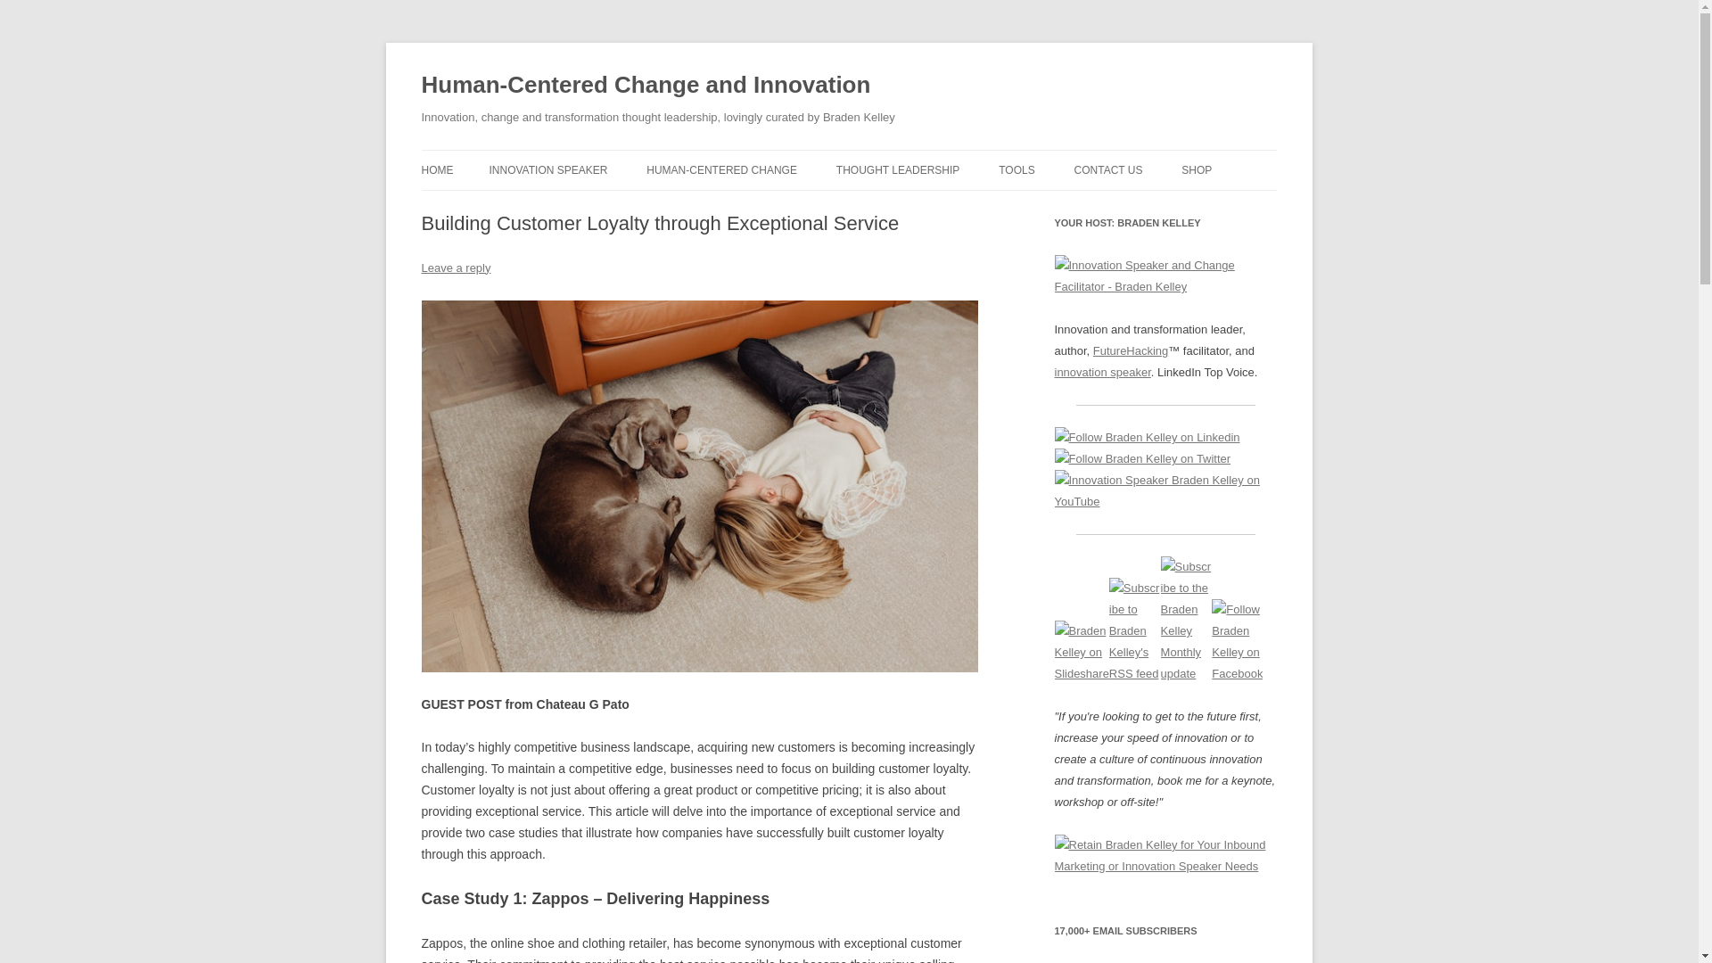  What do you see at coordinates (646, 86) in the screenshot?
I see `Human-Centered Change and Innovation` at bounding box center [646, 86].